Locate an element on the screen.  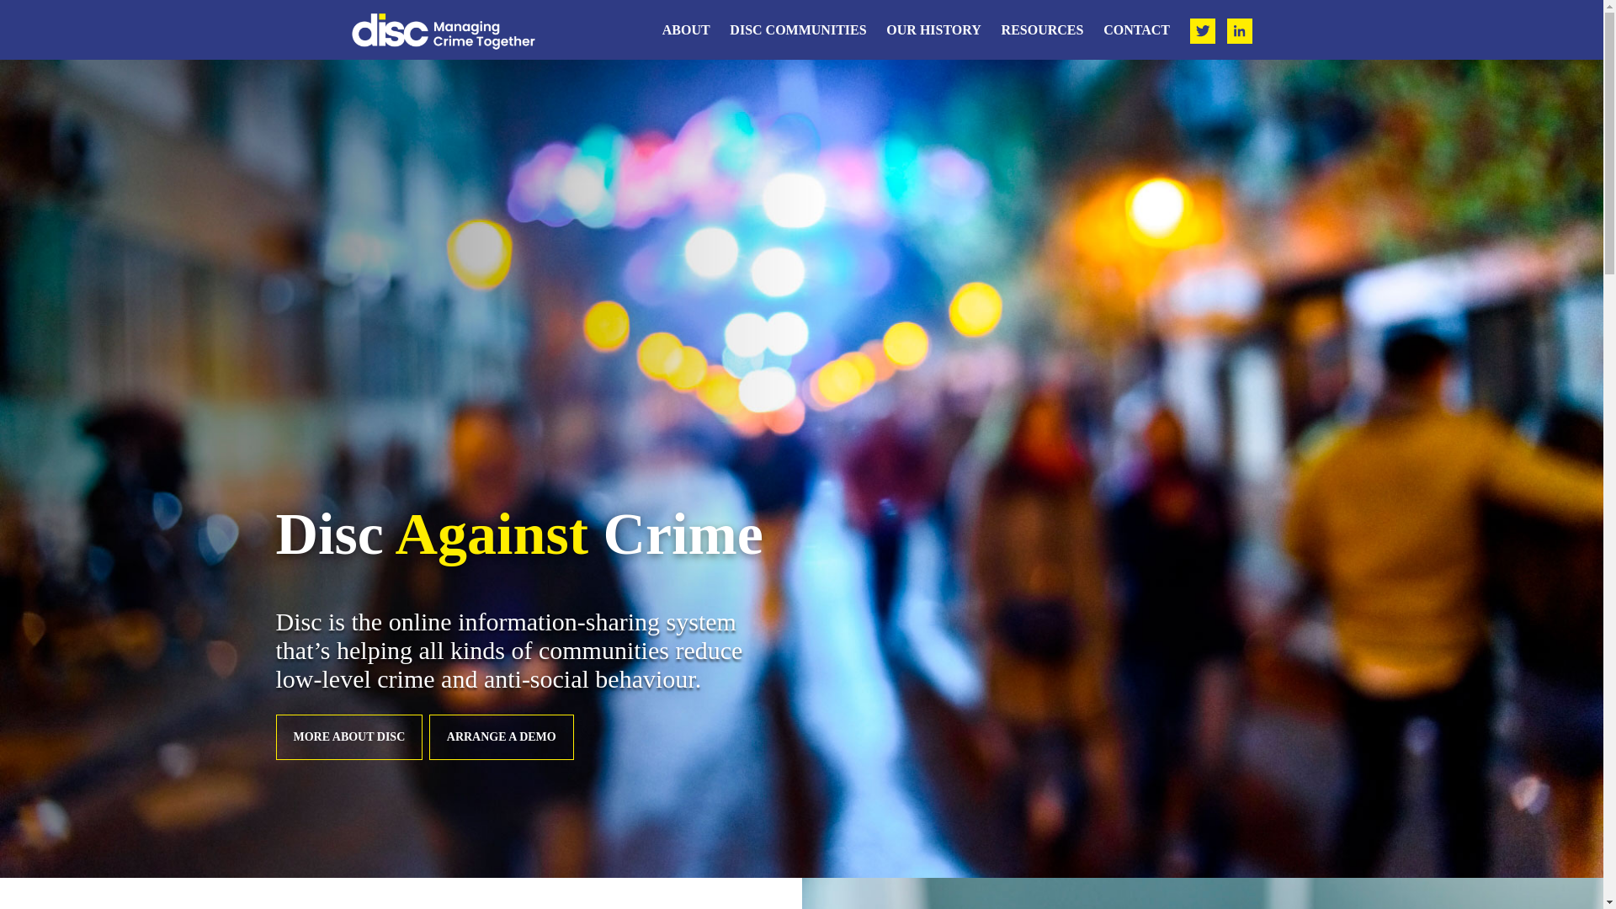
MORE ABOUT DISC is located at coordinates (350, 736).